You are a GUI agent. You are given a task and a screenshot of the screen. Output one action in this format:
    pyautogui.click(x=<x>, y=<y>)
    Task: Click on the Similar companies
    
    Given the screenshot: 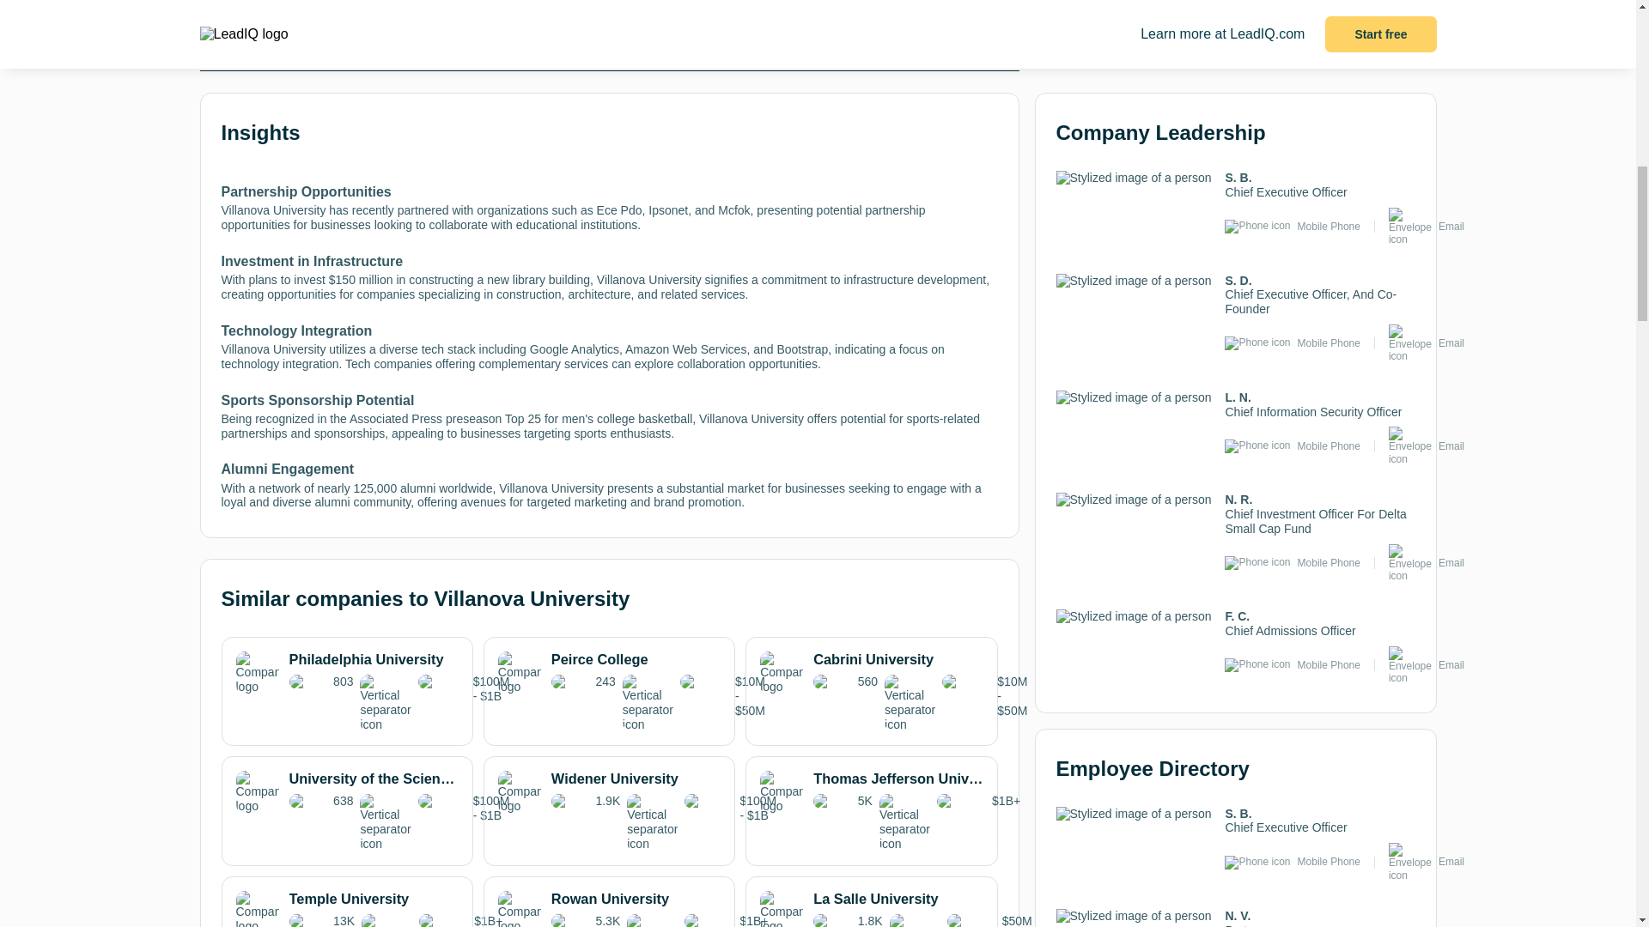 What is the action you would take?
    pyautogui.click(x=405, y=51)
    